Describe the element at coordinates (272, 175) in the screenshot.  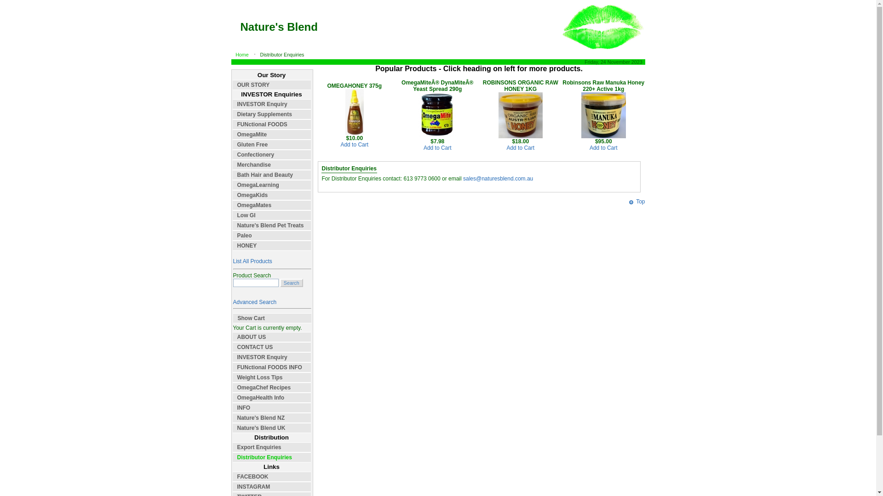
I see `Bath Hair and Beauty` at that location.